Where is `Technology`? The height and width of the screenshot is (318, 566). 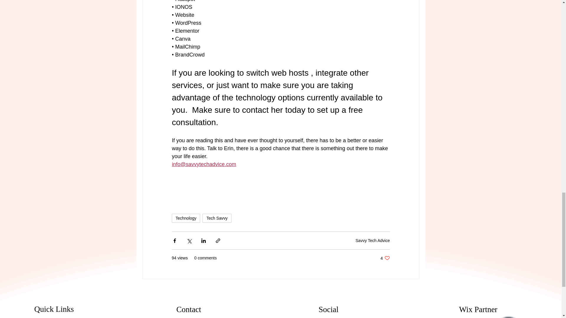 Technology is located at coordinates (217, 218).